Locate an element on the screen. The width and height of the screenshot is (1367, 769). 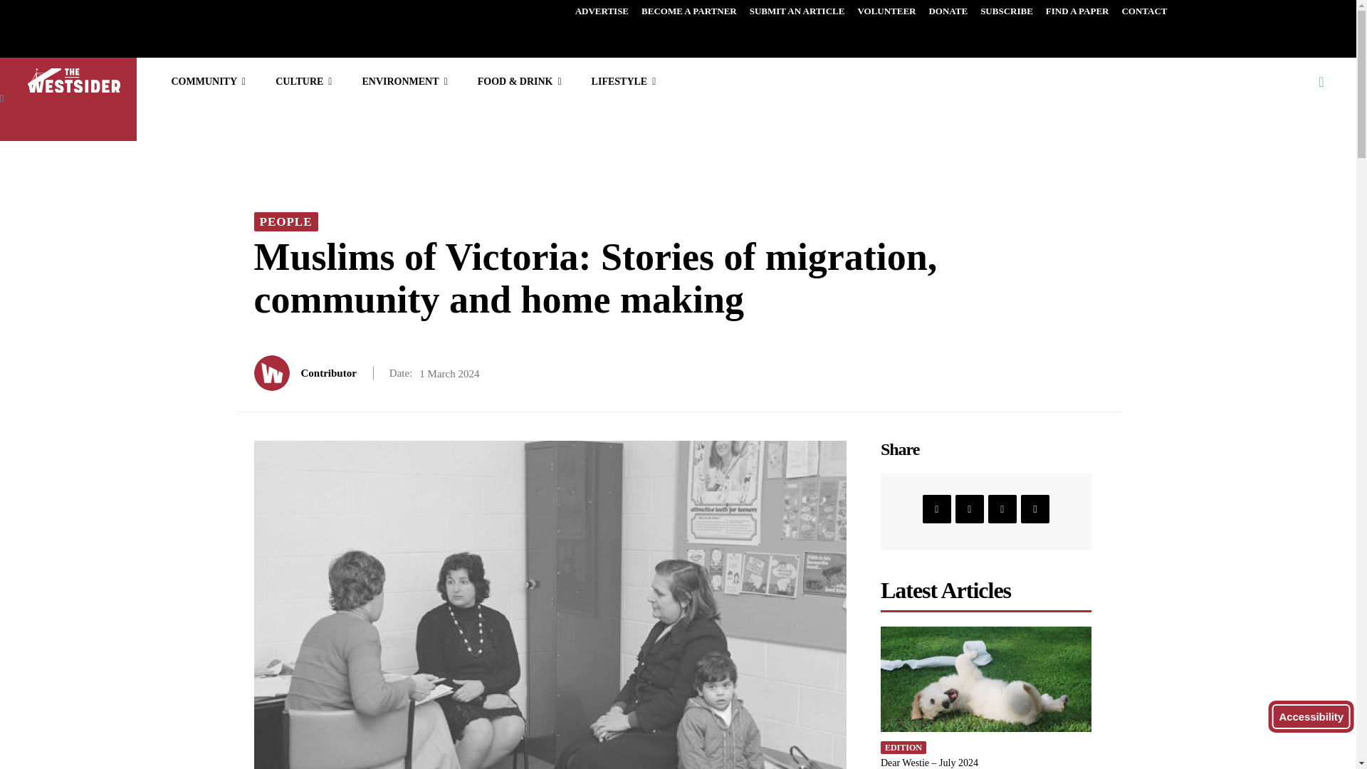
BECOME A PARTNER is located at coordinates (689, 11).